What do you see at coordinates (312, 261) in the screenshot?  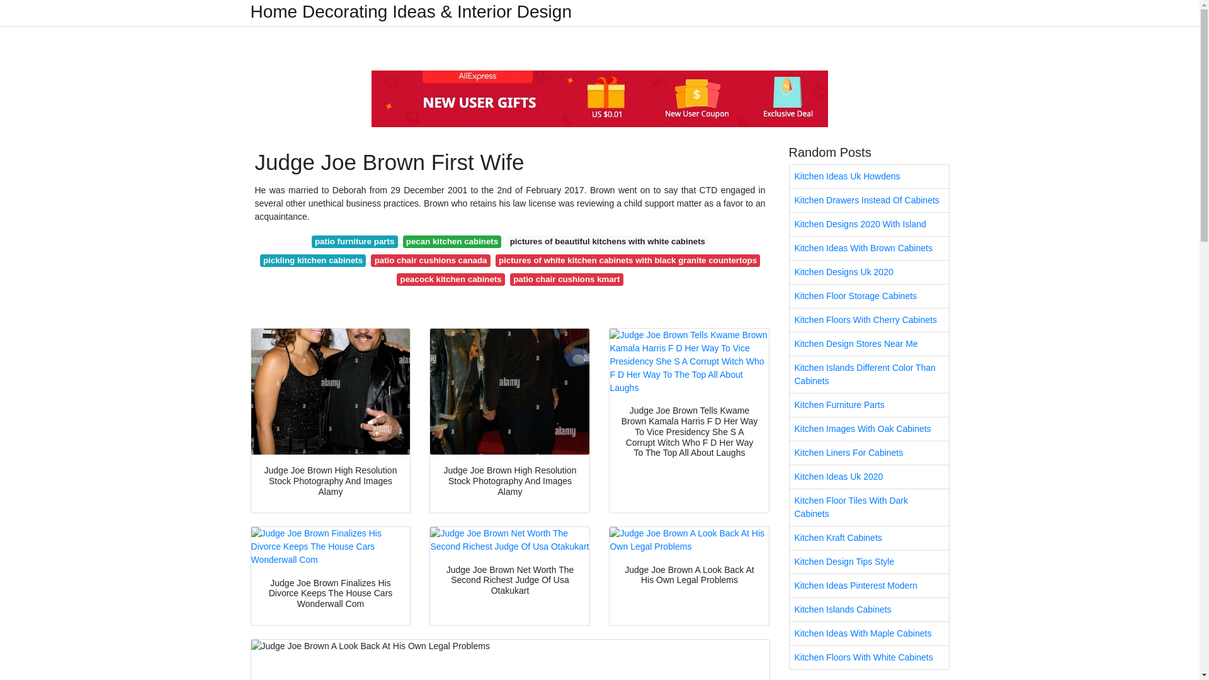 I see `pickling kitchen cabinets` at bounding box center [312, 261].